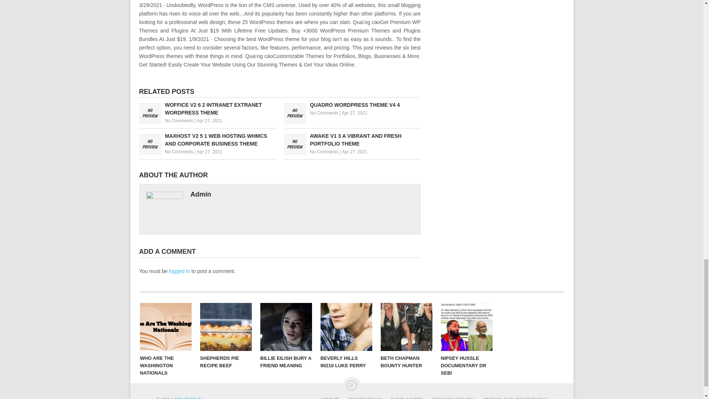 The image size is (709, 399). I want to click on WOFFICE V2 6 2 INTRANET EXTRANET WORDPRESS THEME, so click(207, 109).